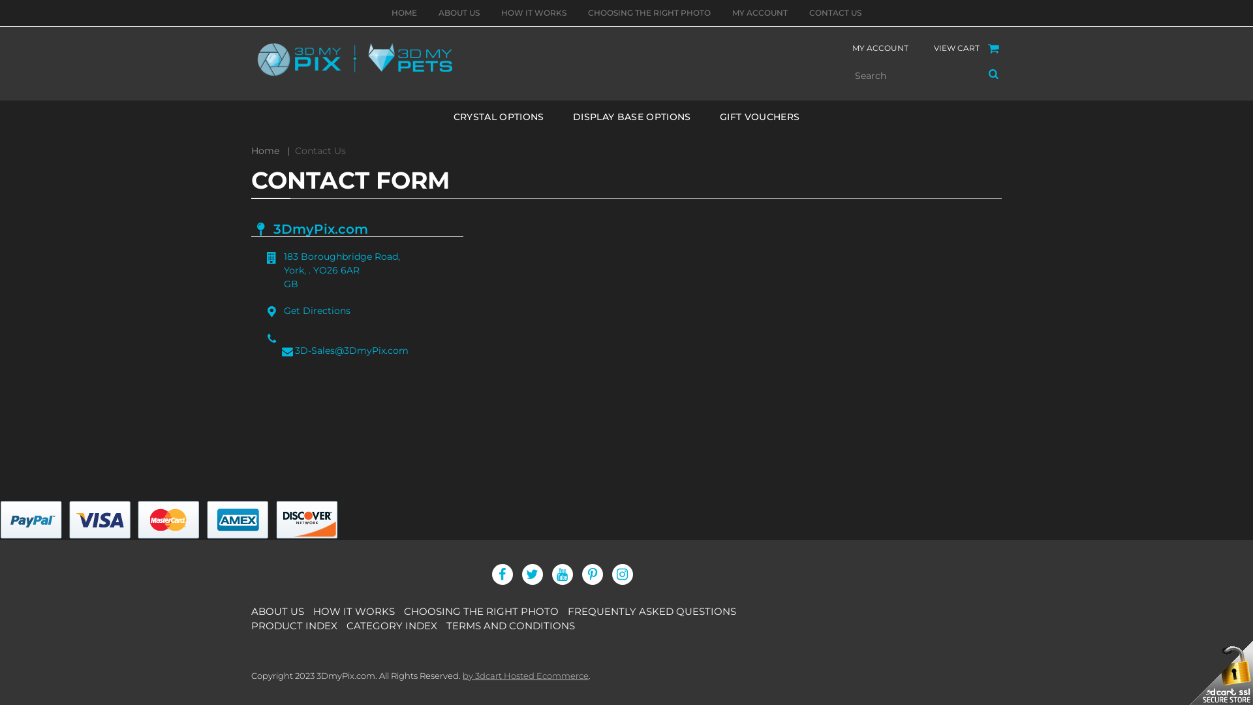 This screenshot has height=705, width=1253. What do you see at coordinates (358, 311) in the screenshot?
I see `Get Directions` at bounding box center [358, 311].